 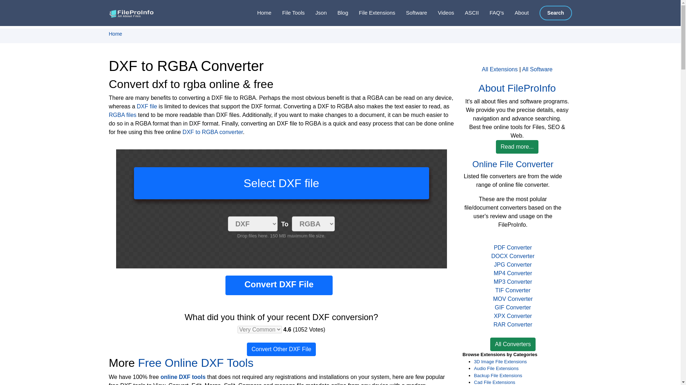 What do you see at coordinates (195, 363) in the screenshot?
I see `free online dxf tools` at bounding box center [195, 363].